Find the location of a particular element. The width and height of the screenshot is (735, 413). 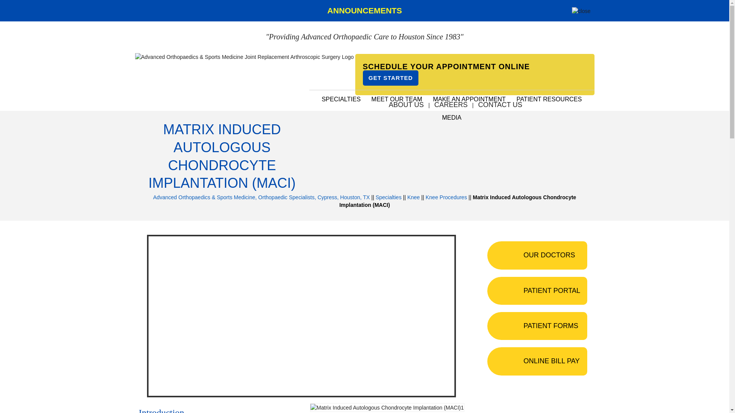

ABOUT US is located at coordinates (406, 105).